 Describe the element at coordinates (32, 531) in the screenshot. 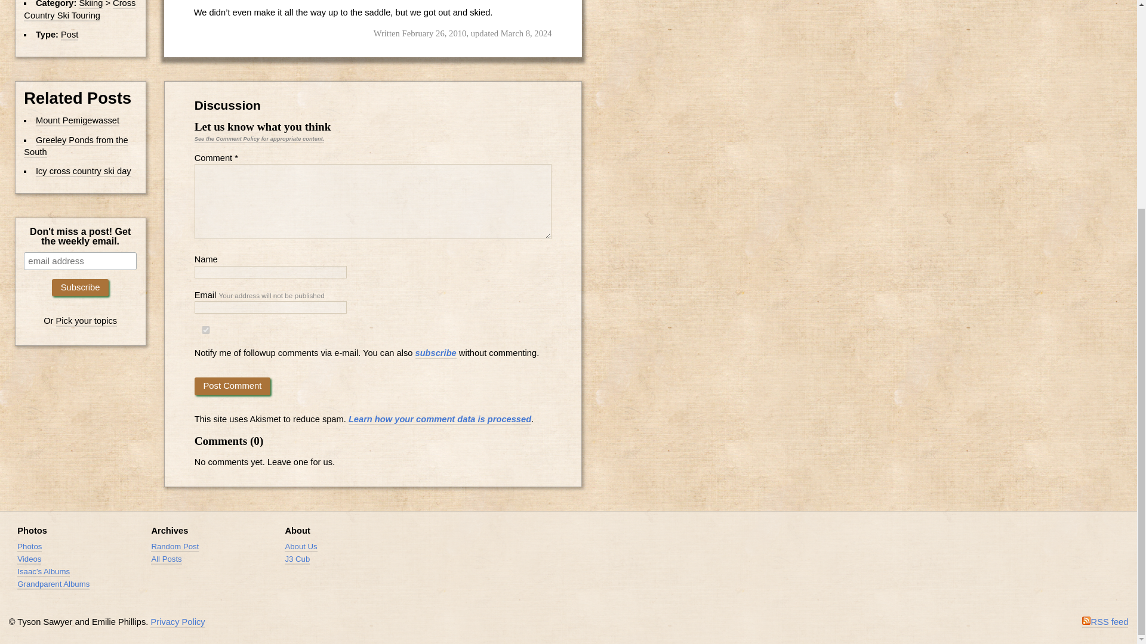

I see `Photos` at that location.